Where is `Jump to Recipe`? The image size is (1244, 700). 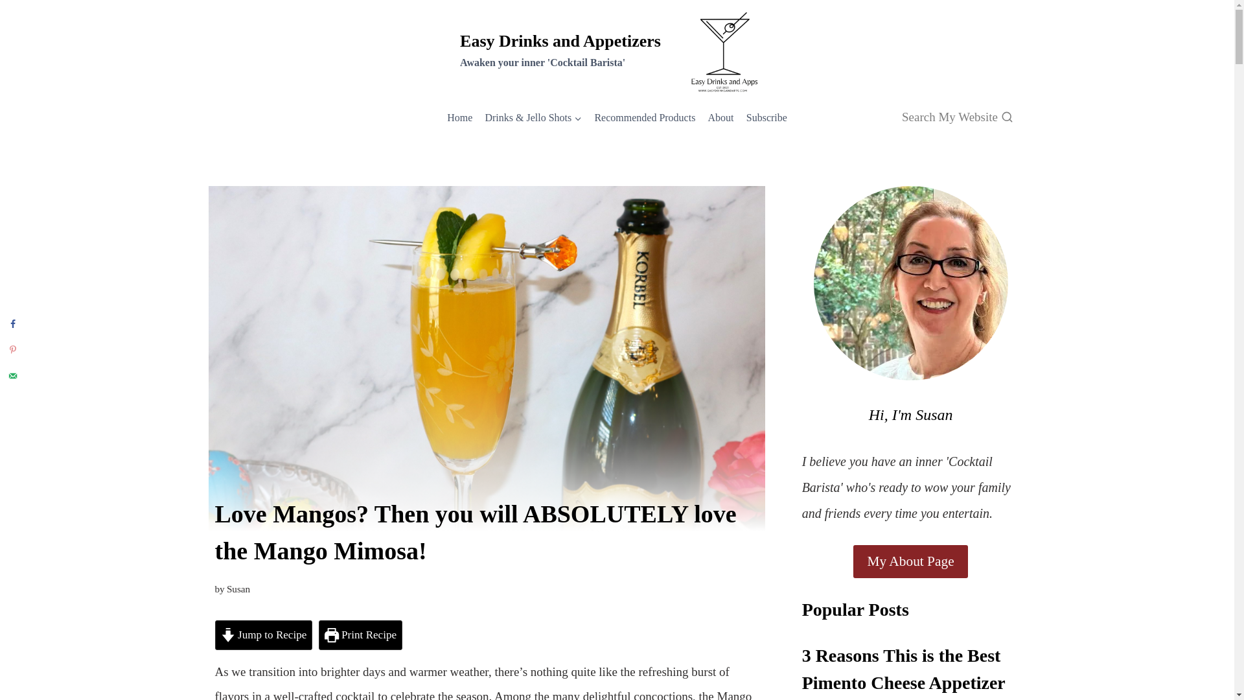
Jump to Recipe is located at coordinates (264, 635).